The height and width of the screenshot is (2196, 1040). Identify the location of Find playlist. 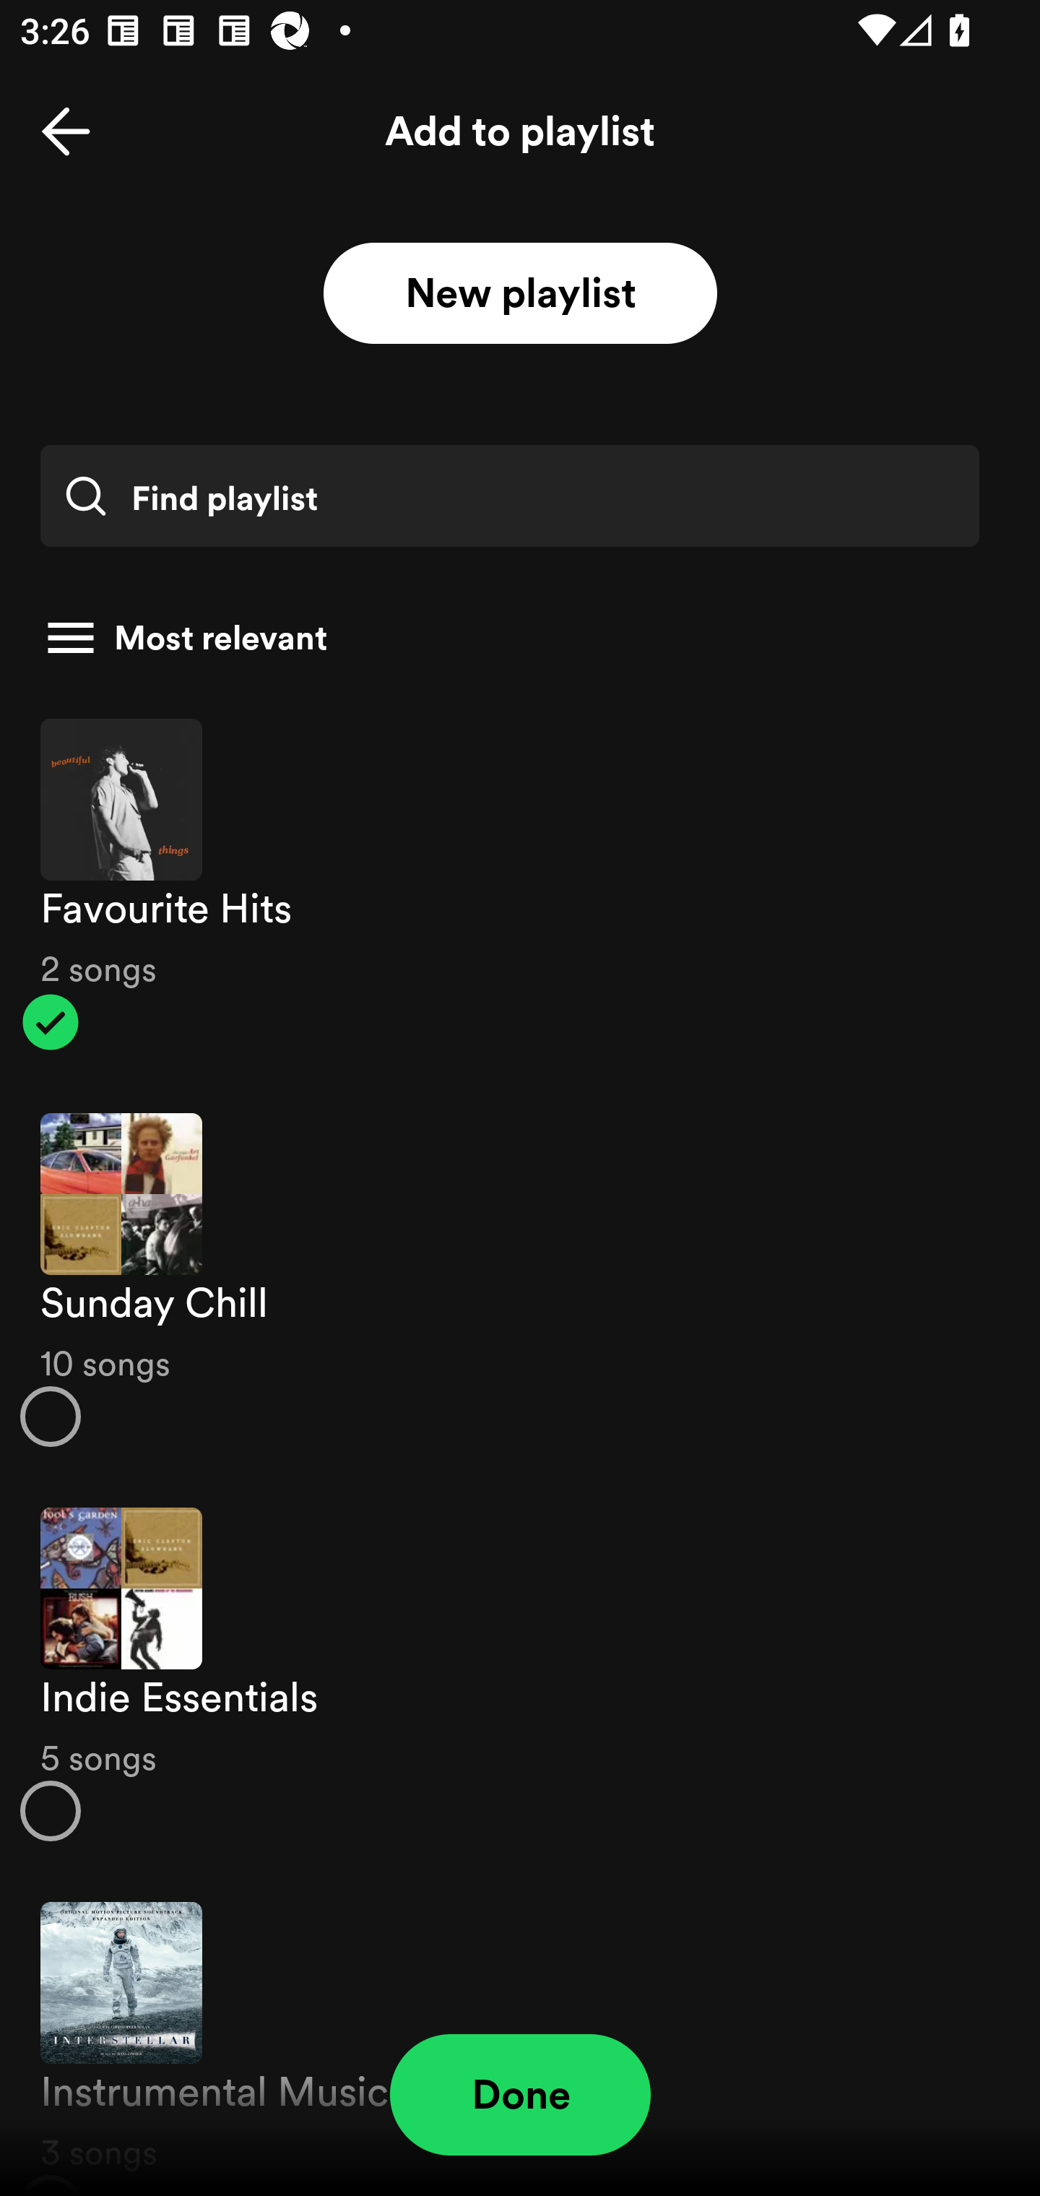
(509, 496).